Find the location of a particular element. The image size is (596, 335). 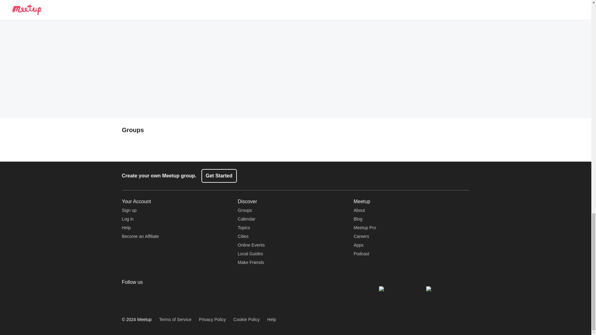

Log in is located at coordinates (127, 219).